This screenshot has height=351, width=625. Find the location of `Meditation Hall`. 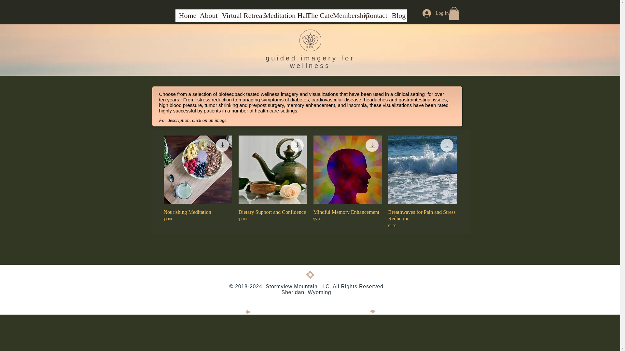

Meditation Hall is located at coordinates (282, 18).